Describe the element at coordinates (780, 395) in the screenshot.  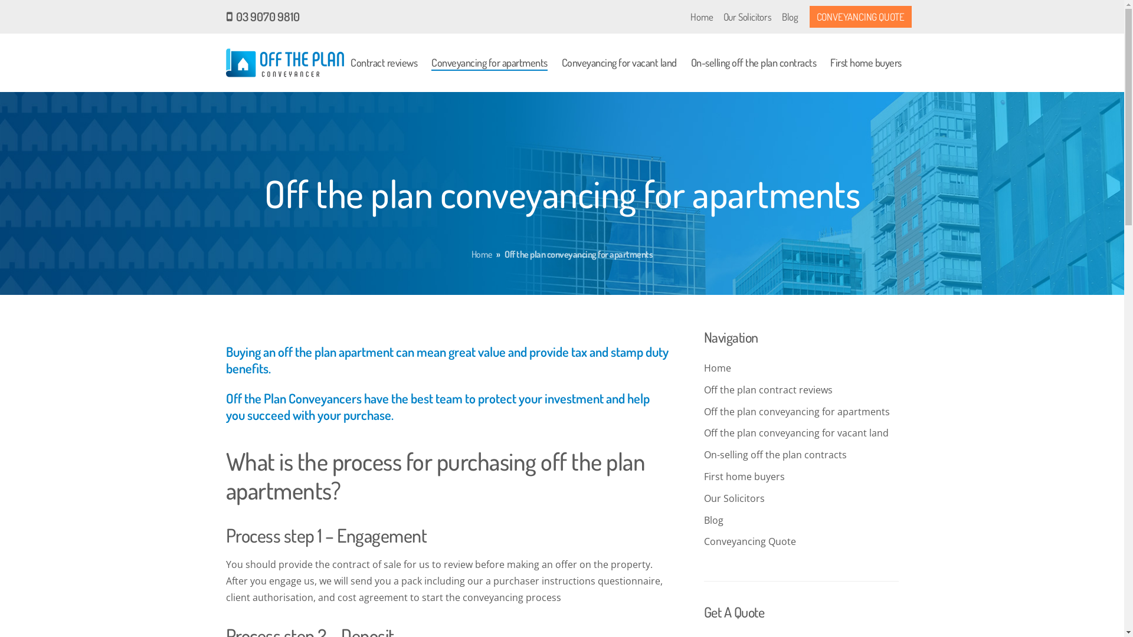
I see `Disclaimer` at that location.